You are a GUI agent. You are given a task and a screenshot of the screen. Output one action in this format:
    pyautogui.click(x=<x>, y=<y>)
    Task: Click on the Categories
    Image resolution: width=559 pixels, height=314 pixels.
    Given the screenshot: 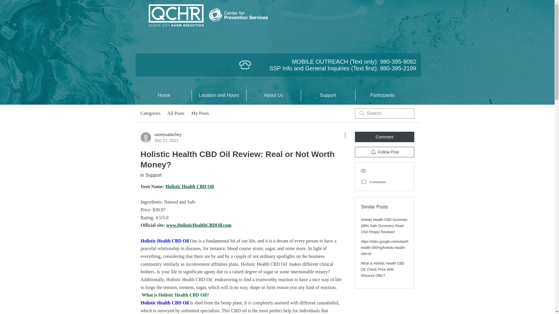 What is the action you would take?
    pyautogui.click(x=176, y=113)
    